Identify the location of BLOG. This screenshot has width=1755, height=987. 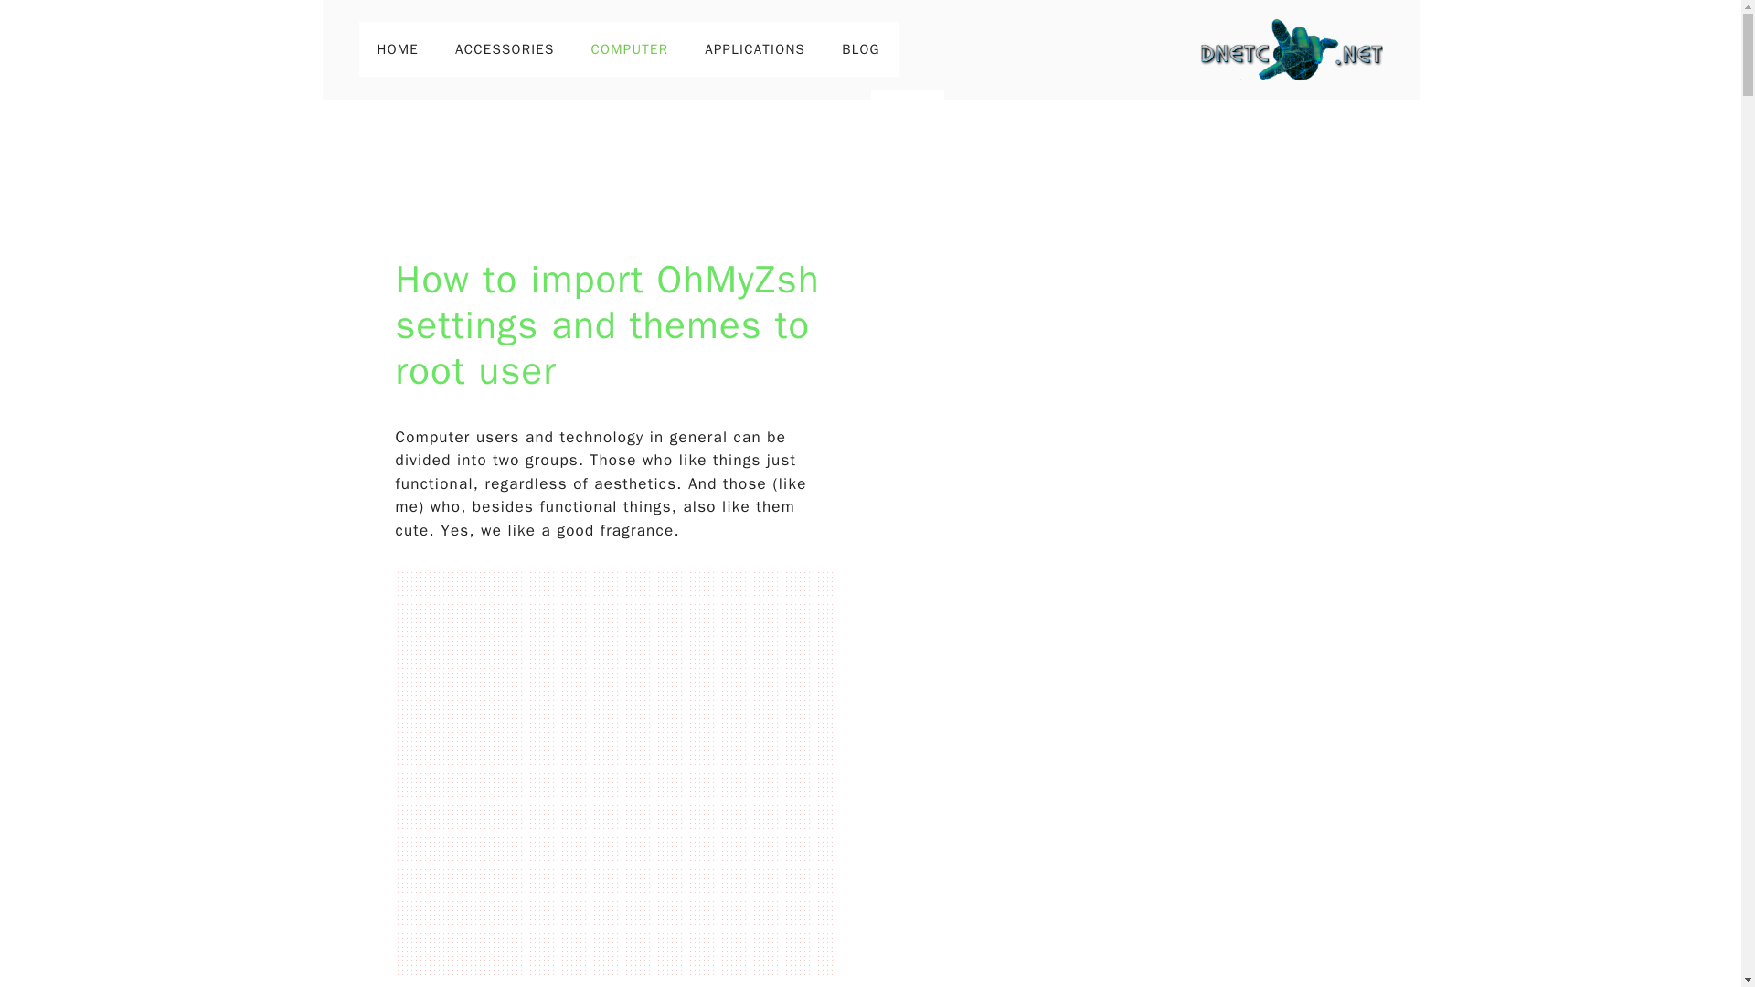
(861, 49).